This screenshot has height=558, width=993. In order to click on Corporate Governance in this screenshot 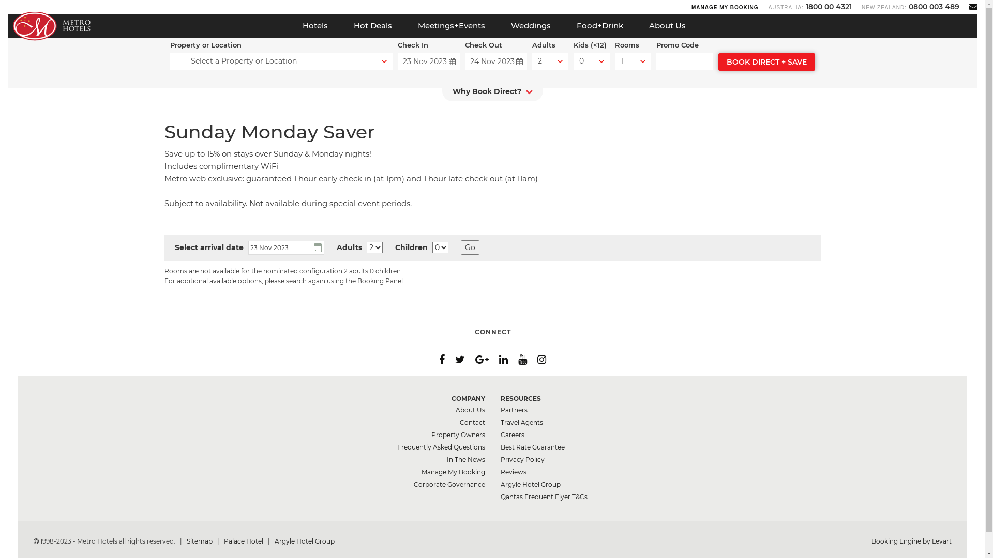, I will do `click(449, 485)`.